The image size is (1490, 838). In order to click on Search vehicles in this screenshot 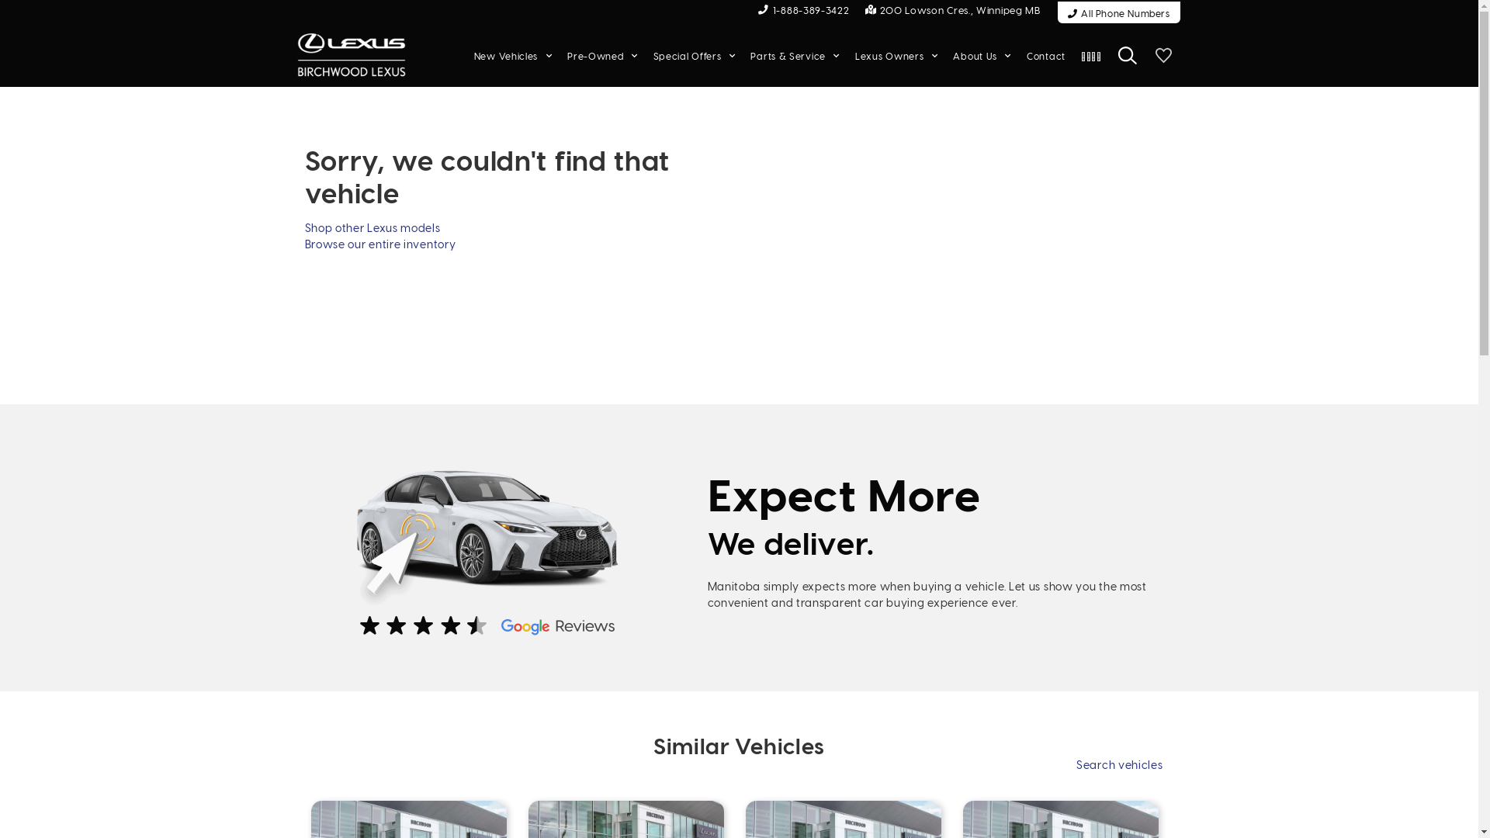, I will do `click(1120, 765)`.